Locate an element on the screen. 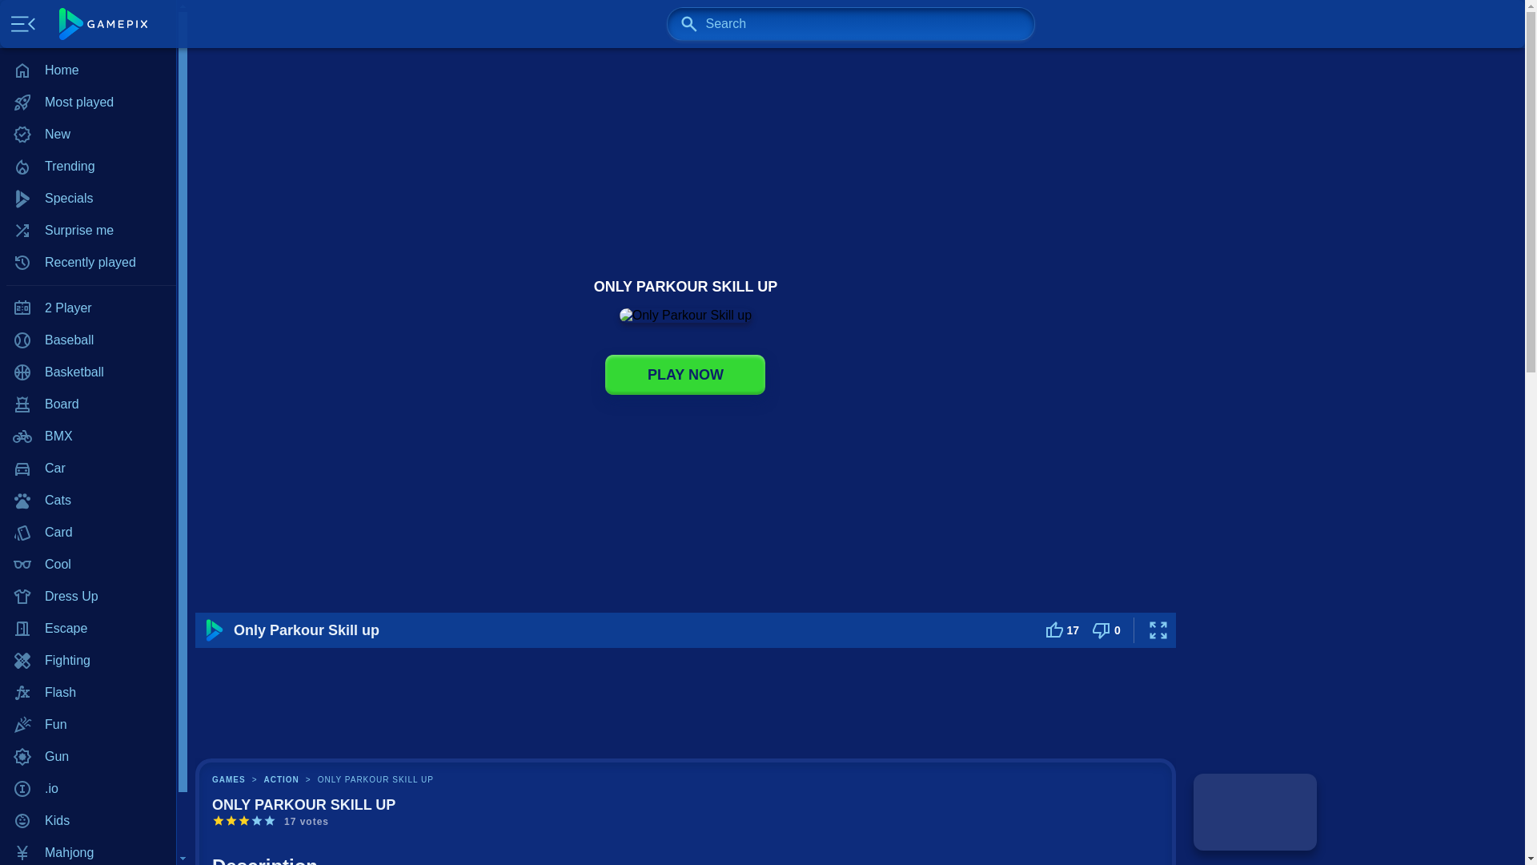  Home is located at coordinates (88, 70).